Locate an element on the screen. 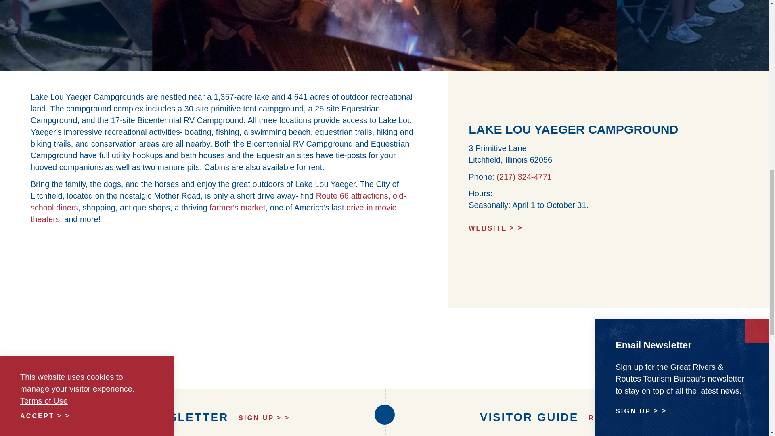  drive-in movie theaters is located at coordinates (214, 213).